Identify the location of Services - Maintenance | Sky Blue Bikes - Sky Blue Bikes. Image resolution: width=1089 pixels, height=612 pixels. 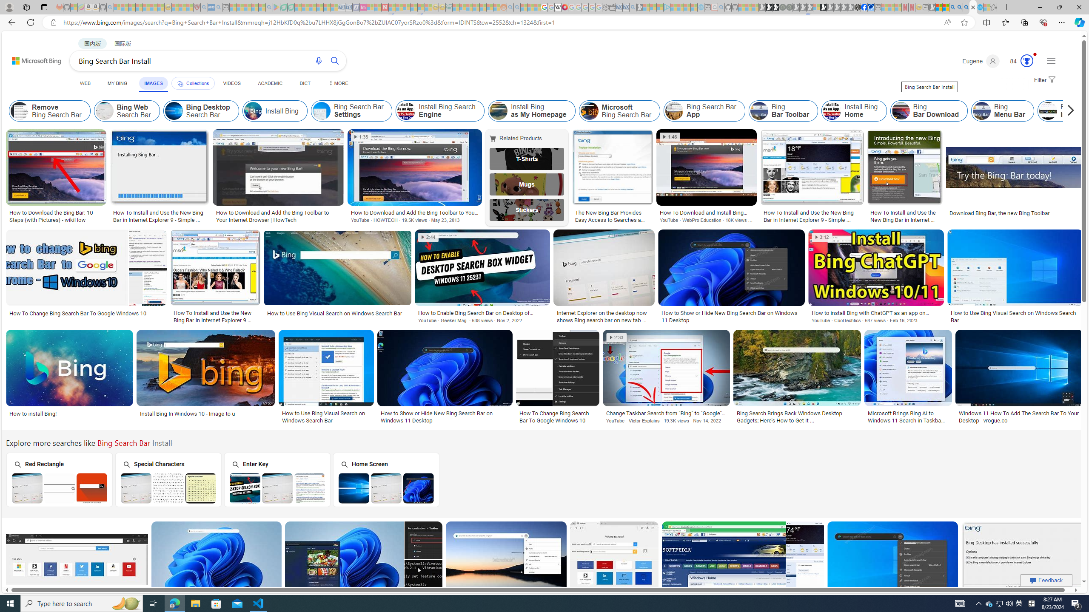
(979, 7).